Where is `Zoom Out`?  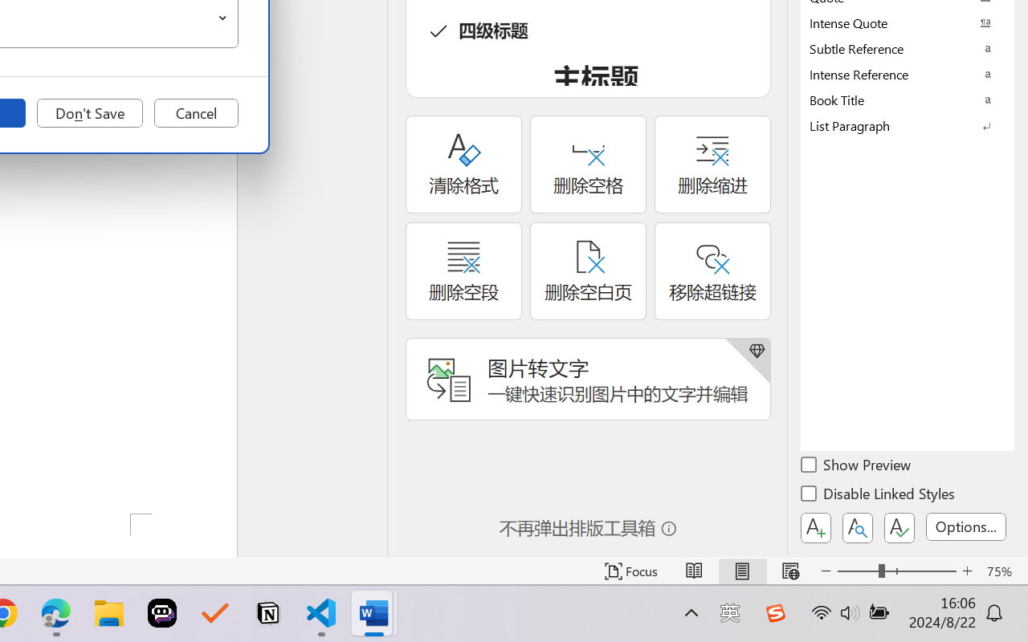 Zoom Out is located at coordinates (858, 571).